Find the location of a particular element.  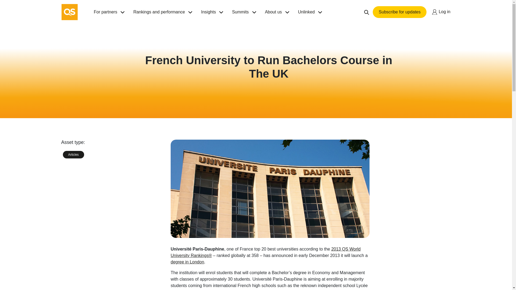

For partners is located at coordinates (105, 12).